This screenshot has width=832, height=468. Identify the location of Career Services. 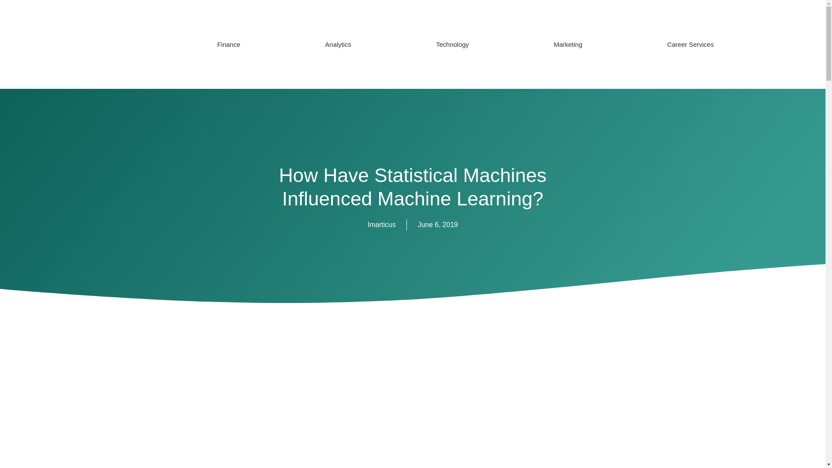
(690, 44).